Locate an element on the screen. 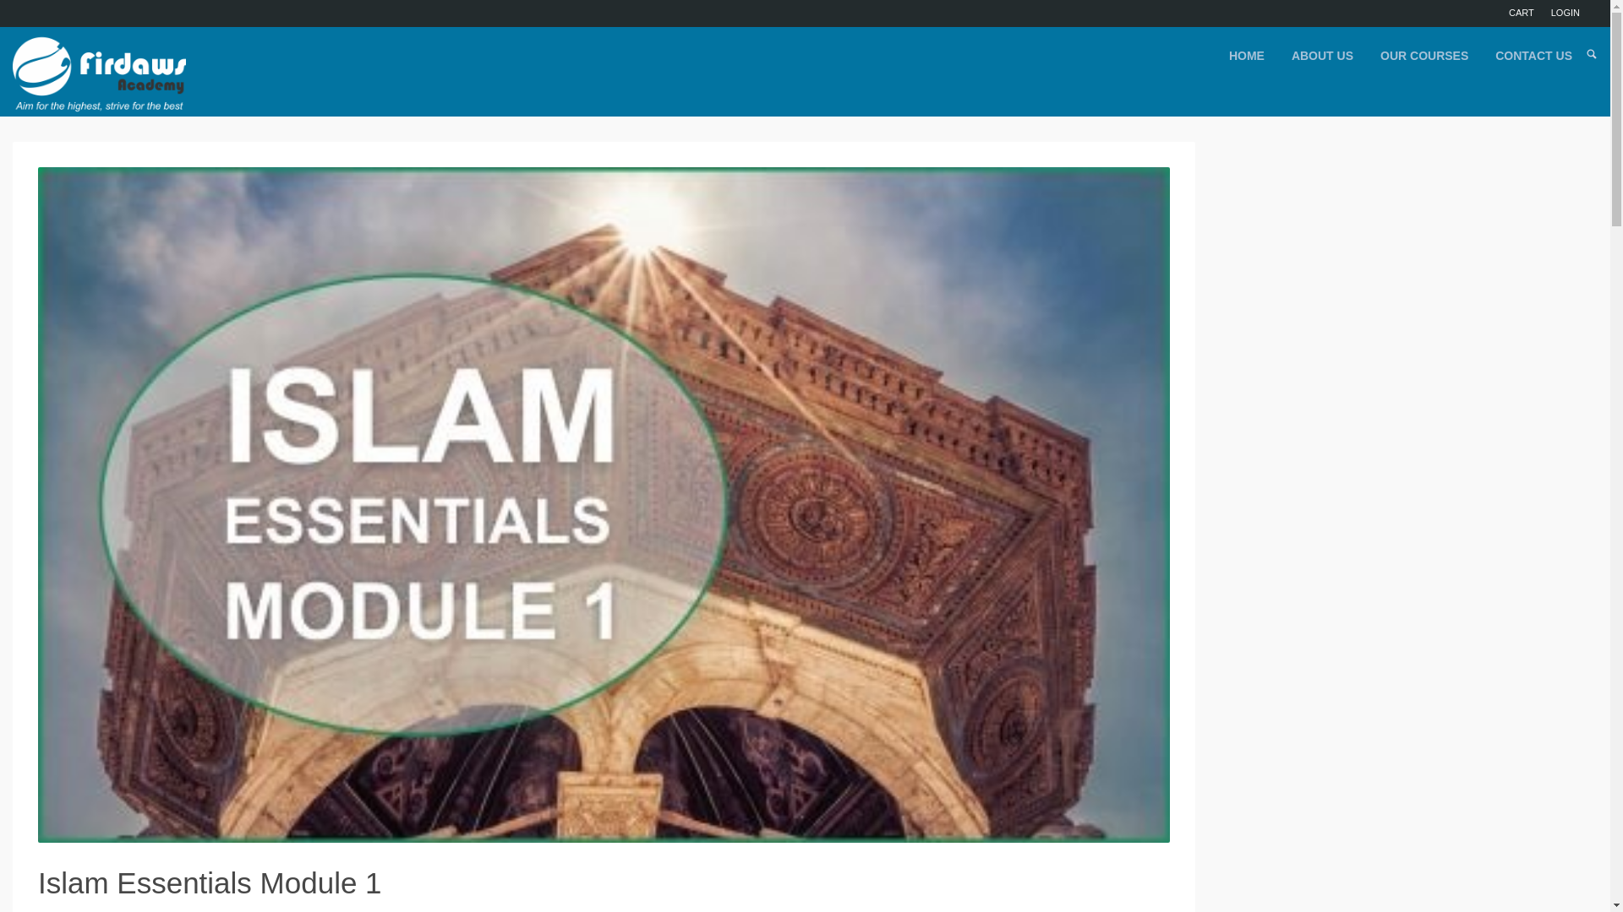  LOGIN is located at coordinates (1566, 14).